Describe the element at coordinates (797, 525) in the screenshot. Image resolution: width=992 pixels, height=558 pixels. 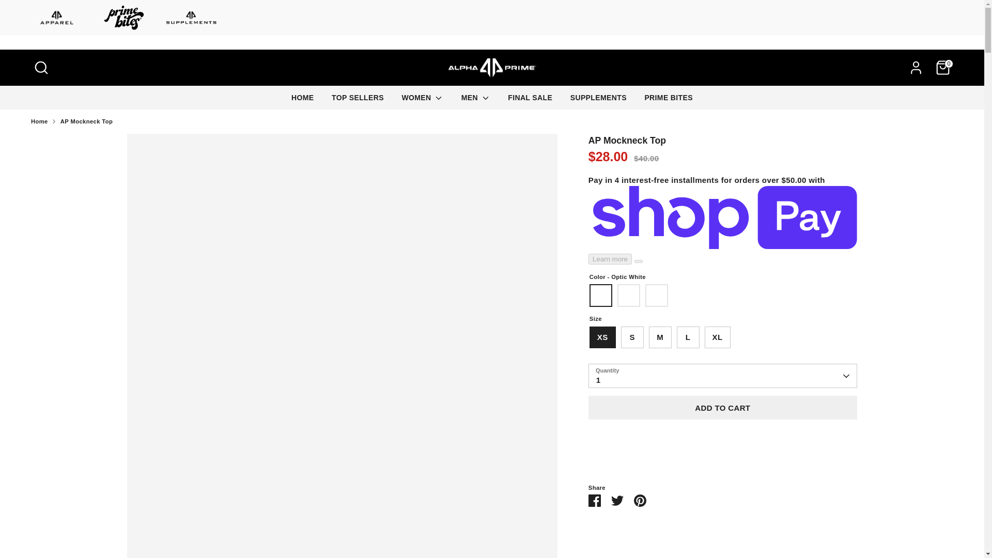
I see `Discover` at that location.